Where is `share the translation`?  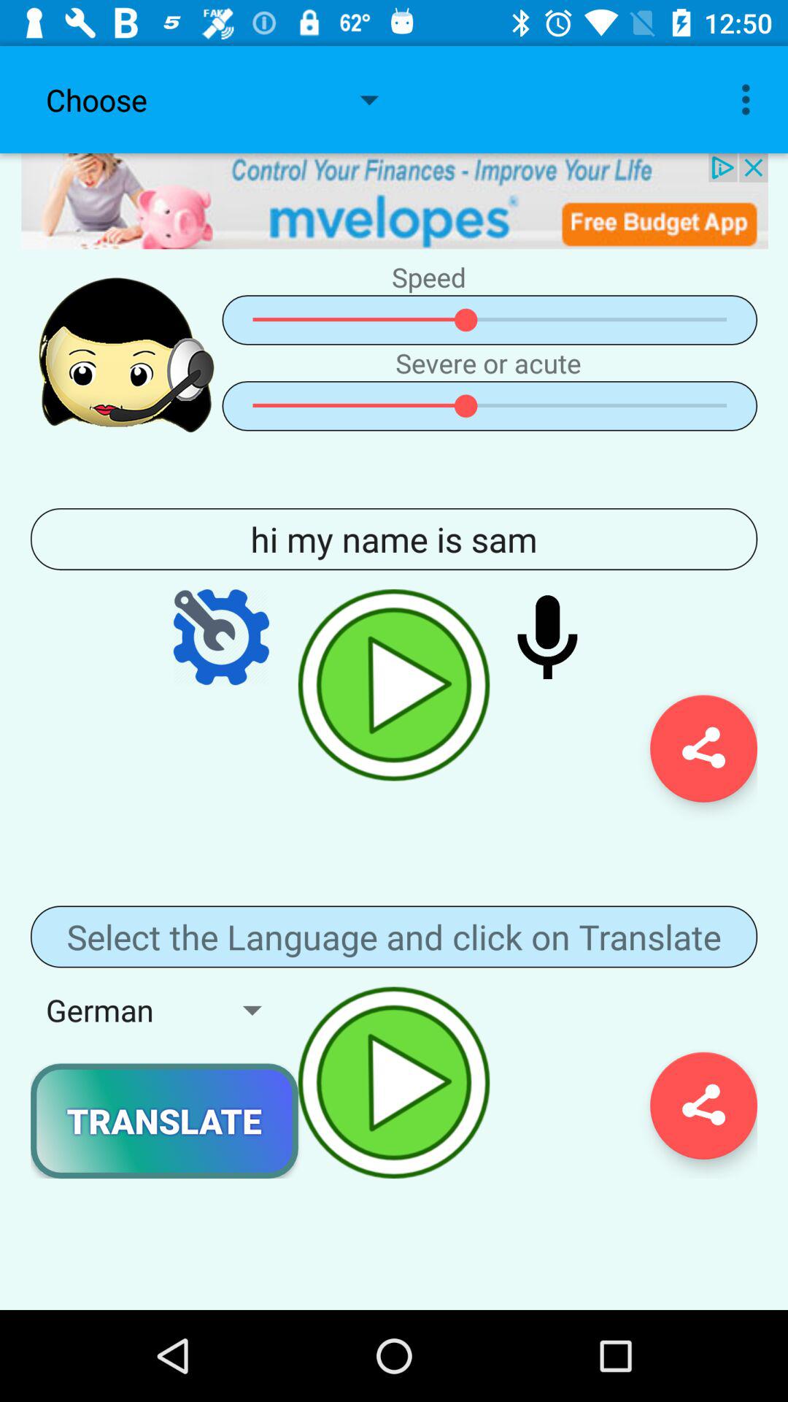 share the translation is located at coordinates (703, 1106).